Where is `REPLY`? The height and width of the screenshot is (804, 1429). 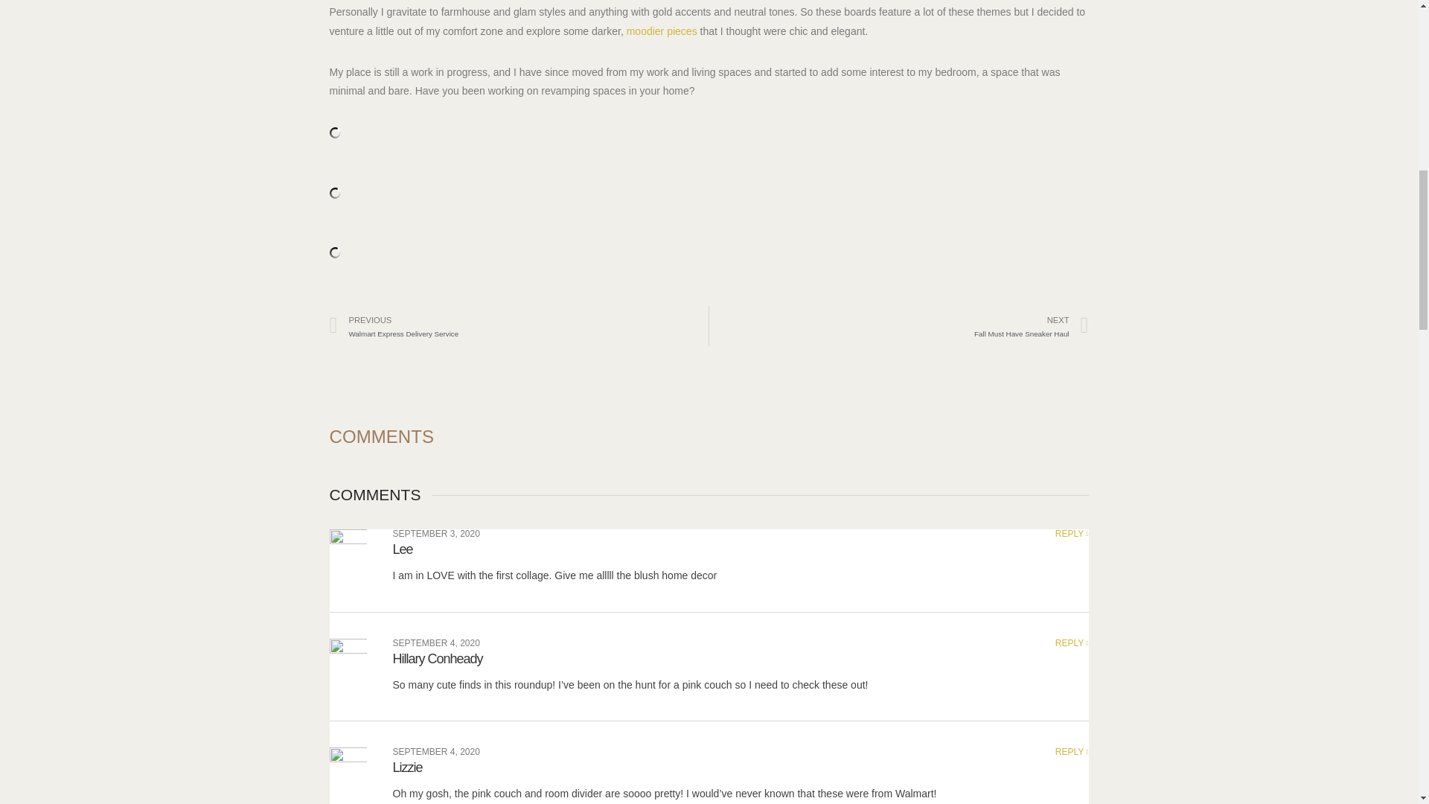 REPLY is located at coordinates (1072, 533).